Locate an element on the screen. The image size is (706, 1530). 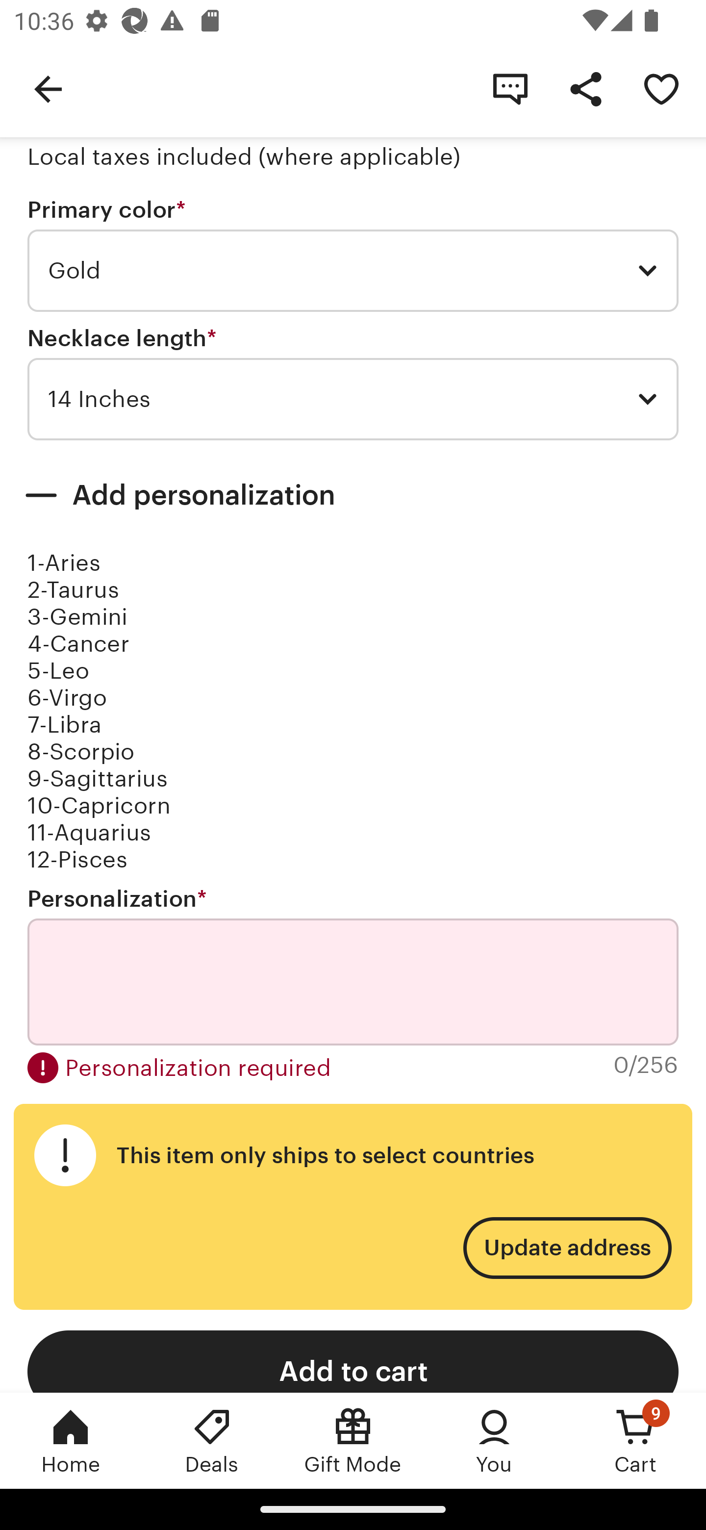
Add personalization Add personalization Required is located at coordinates (353, 495).